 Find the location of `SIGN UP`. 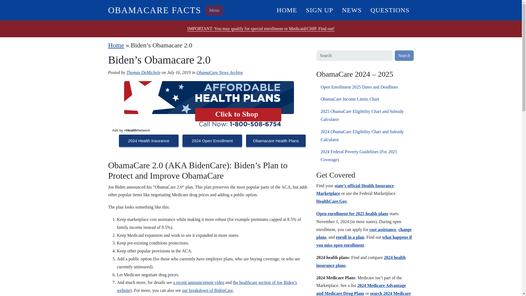

SIGN UP is located at coordinates (319, 10).